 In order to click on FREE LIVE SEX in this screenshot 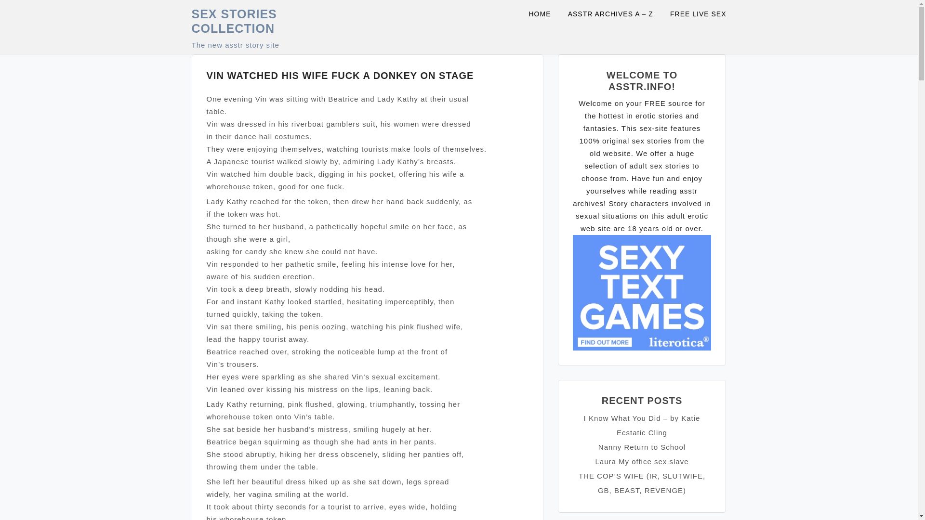, I will do `click(698, 14)`.